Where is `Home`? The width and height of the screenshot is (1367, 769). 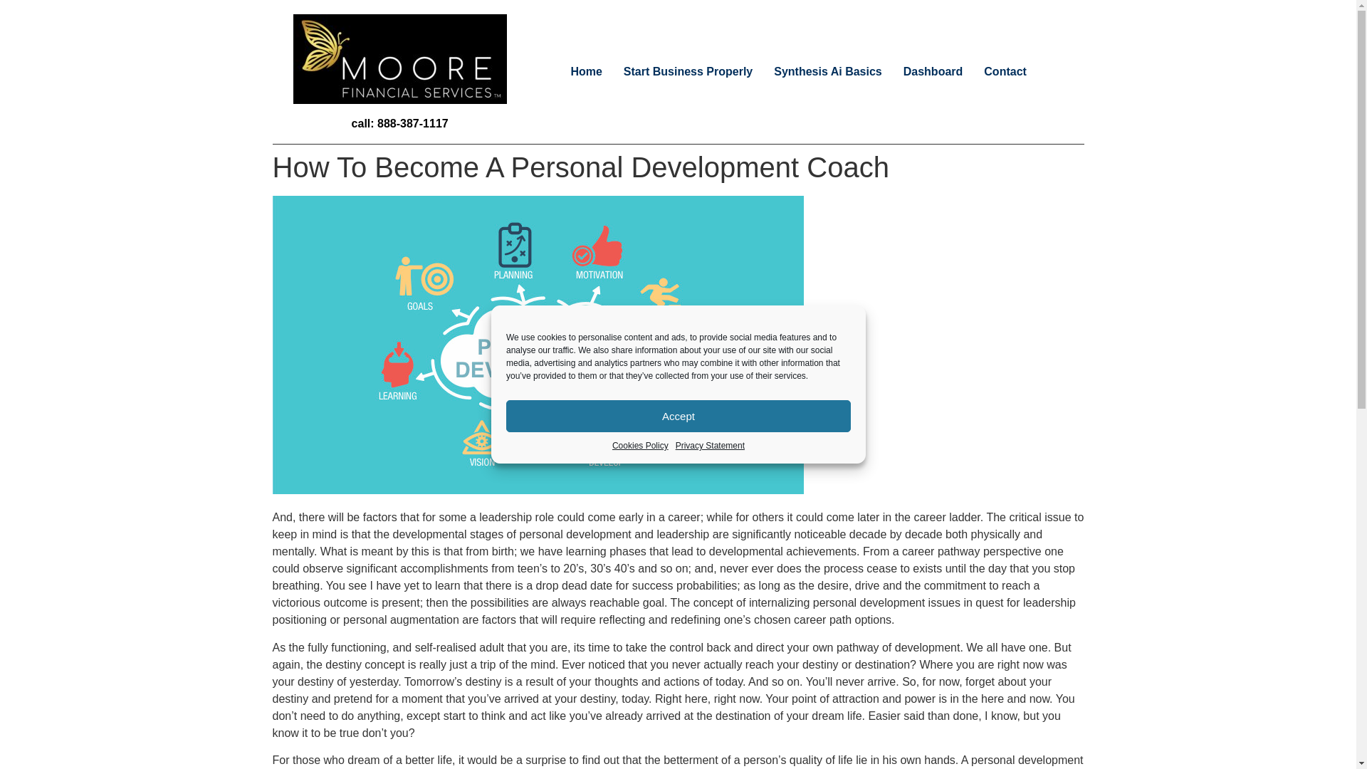 Home is located at coordinates (585, 71).